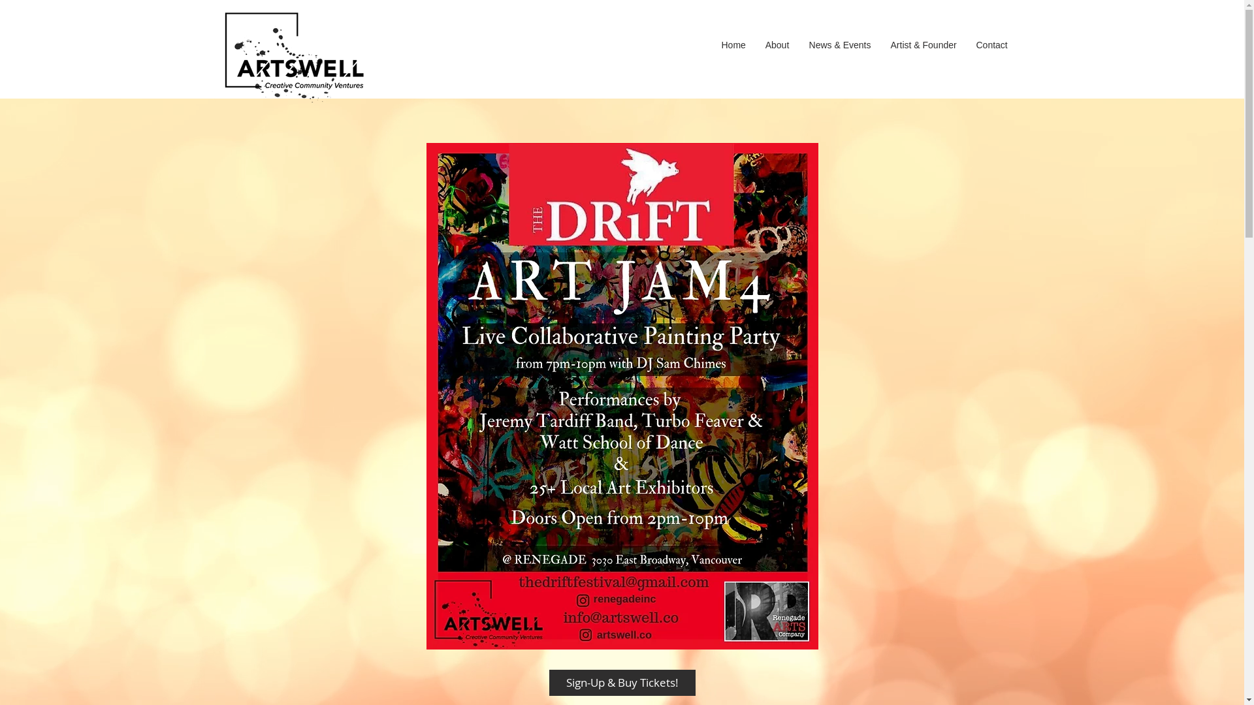 Image resolution: width=1254 pixels, height=705 pixels. Describe the element at coordinates (734, 45) in the screenshot. I see `Home` at that location.